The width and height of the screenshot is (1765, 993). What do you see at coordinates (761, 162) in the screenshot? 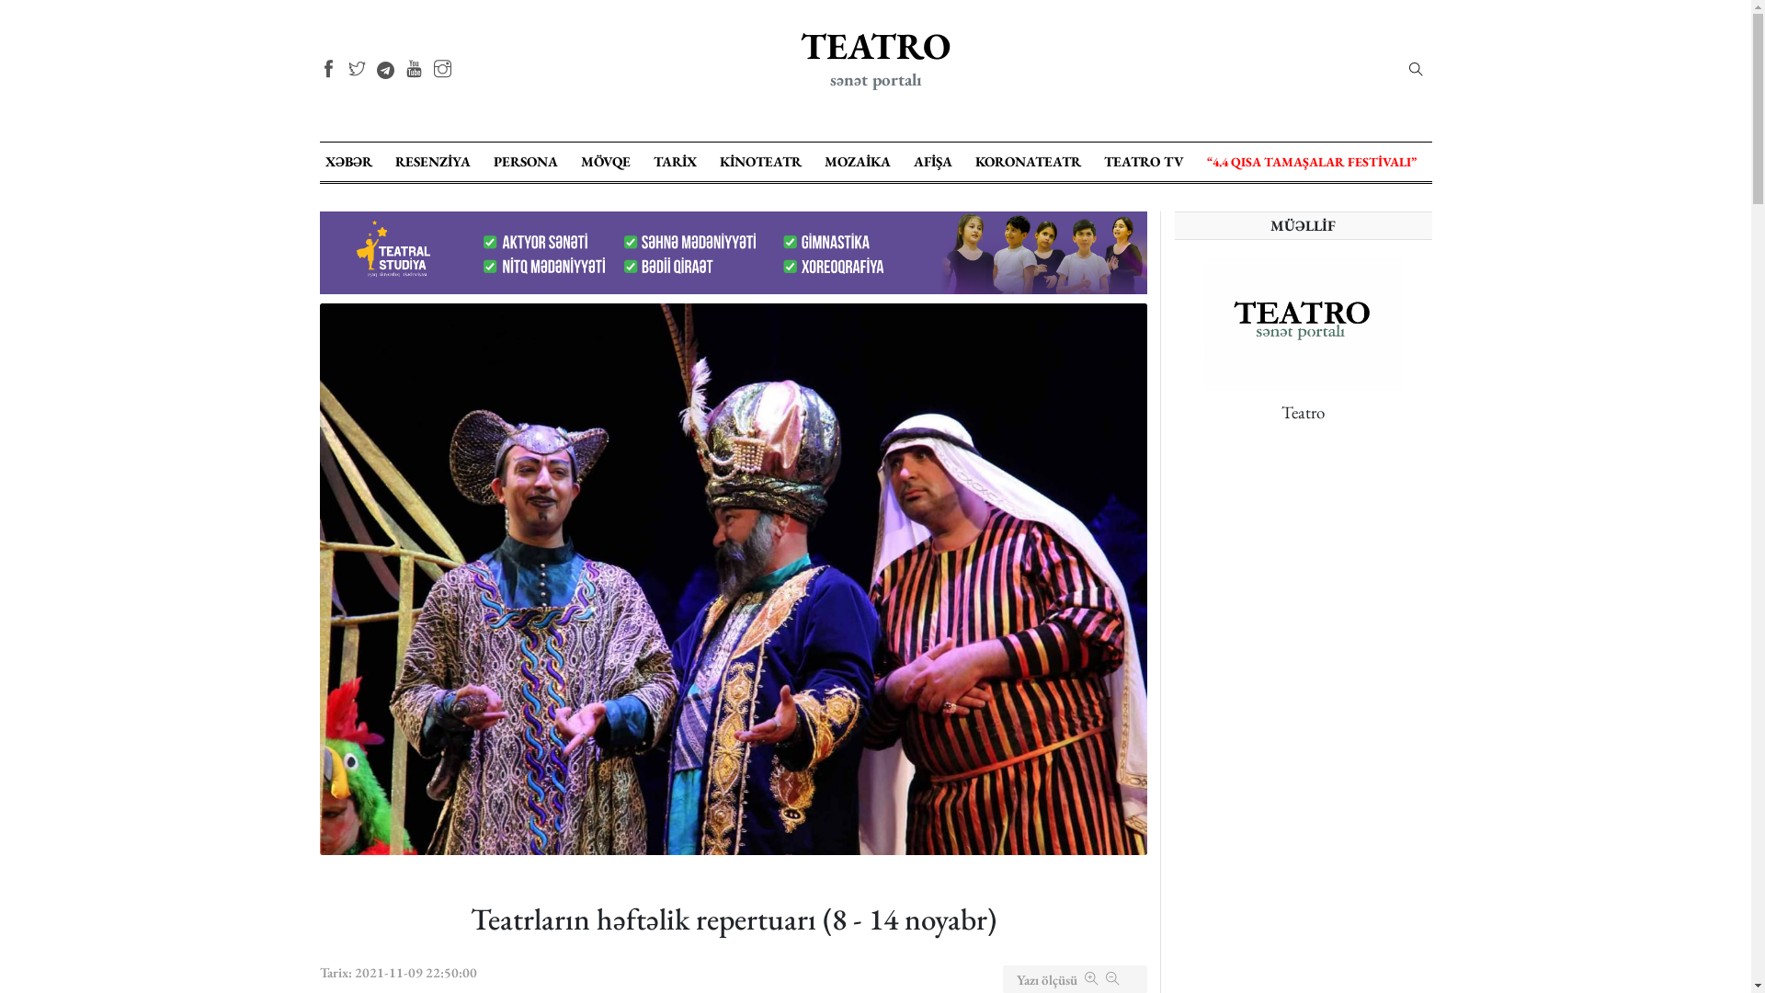
I see `KINOTEATR` at bounding box center [761, 162].